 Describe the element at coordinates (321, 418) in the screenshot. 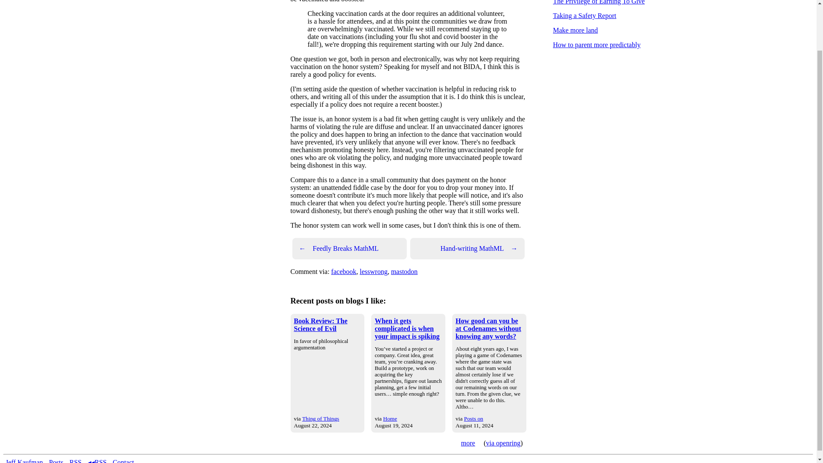

I see `Thing of Things` at that location.